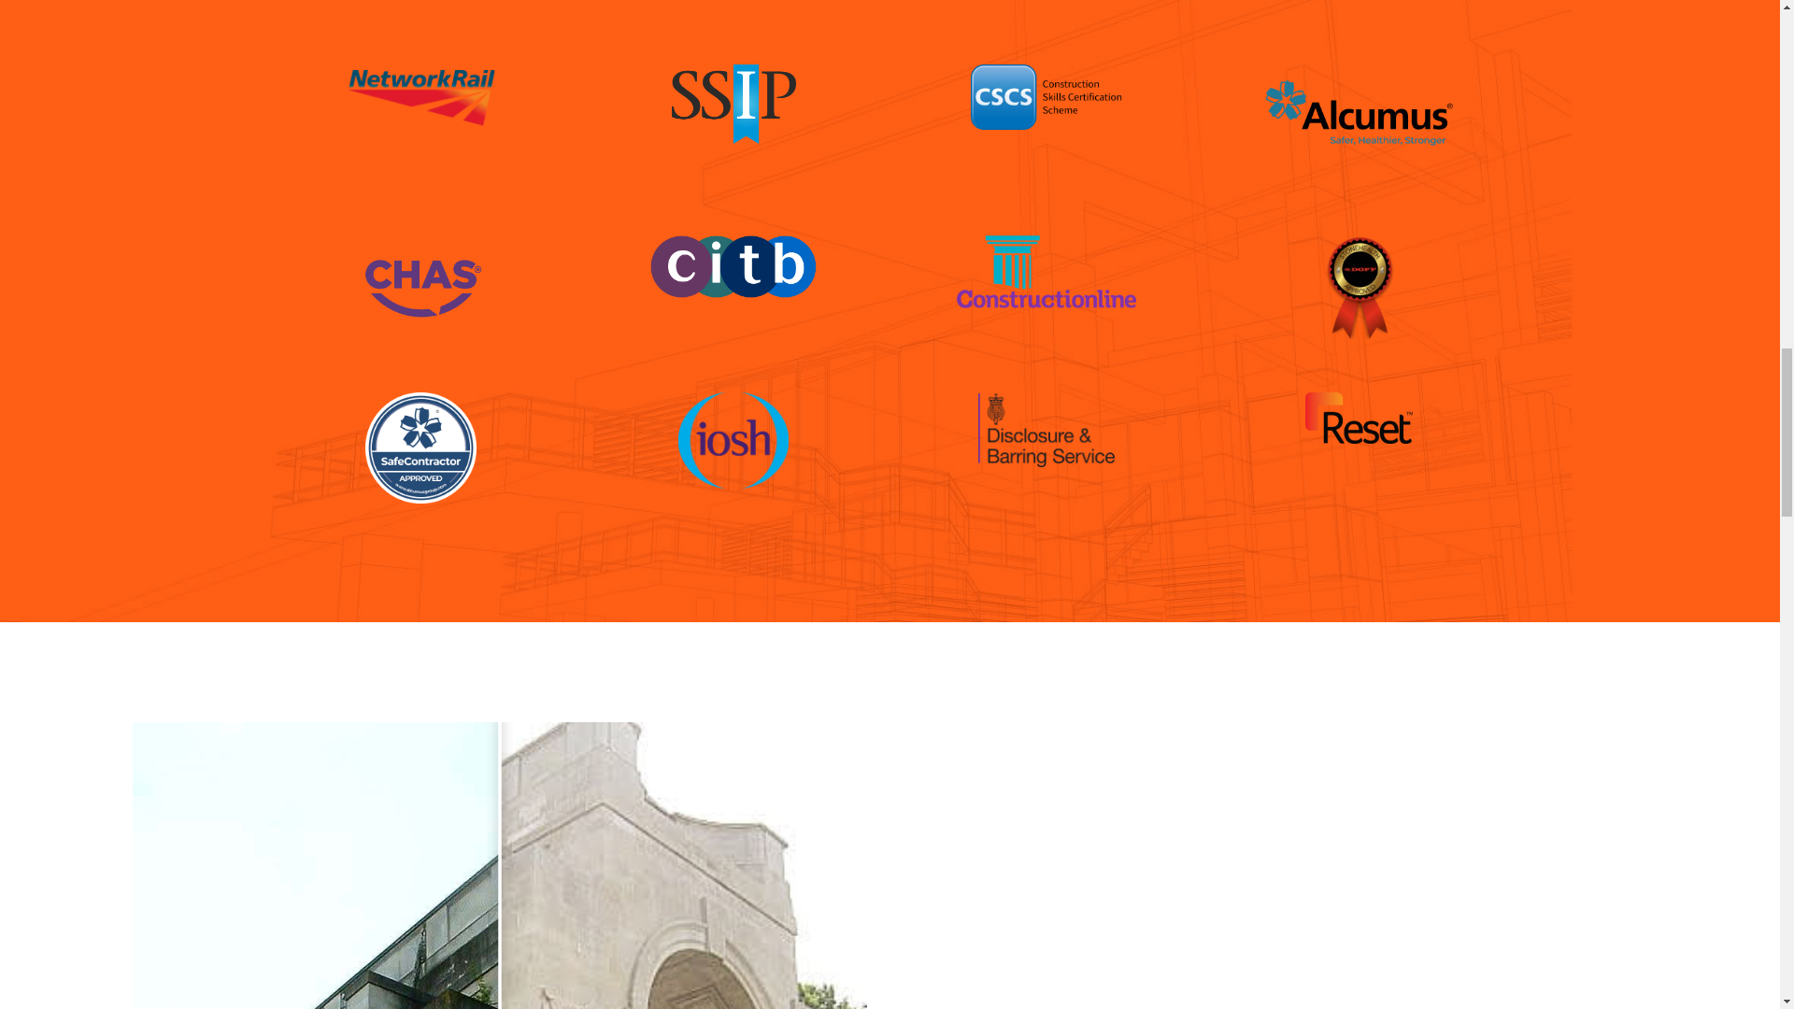 The width and height of the screenshot is (1794, 1009). Describe the element at coordinates (1359, 112) in the screenshot. I see `alcumus-logo` at that location.